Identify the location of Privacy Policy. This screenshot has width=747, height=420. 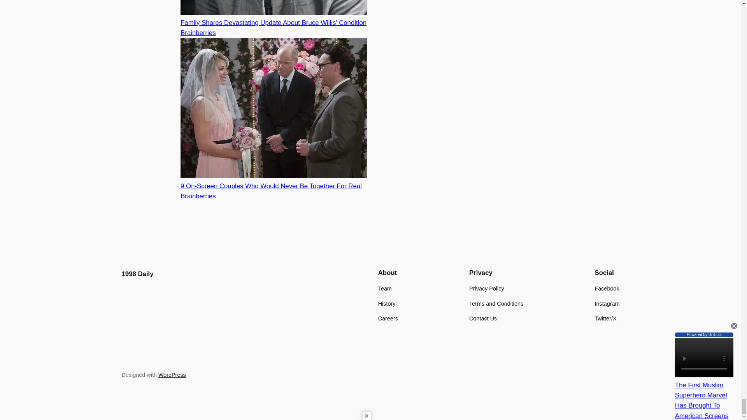
(486, 289).